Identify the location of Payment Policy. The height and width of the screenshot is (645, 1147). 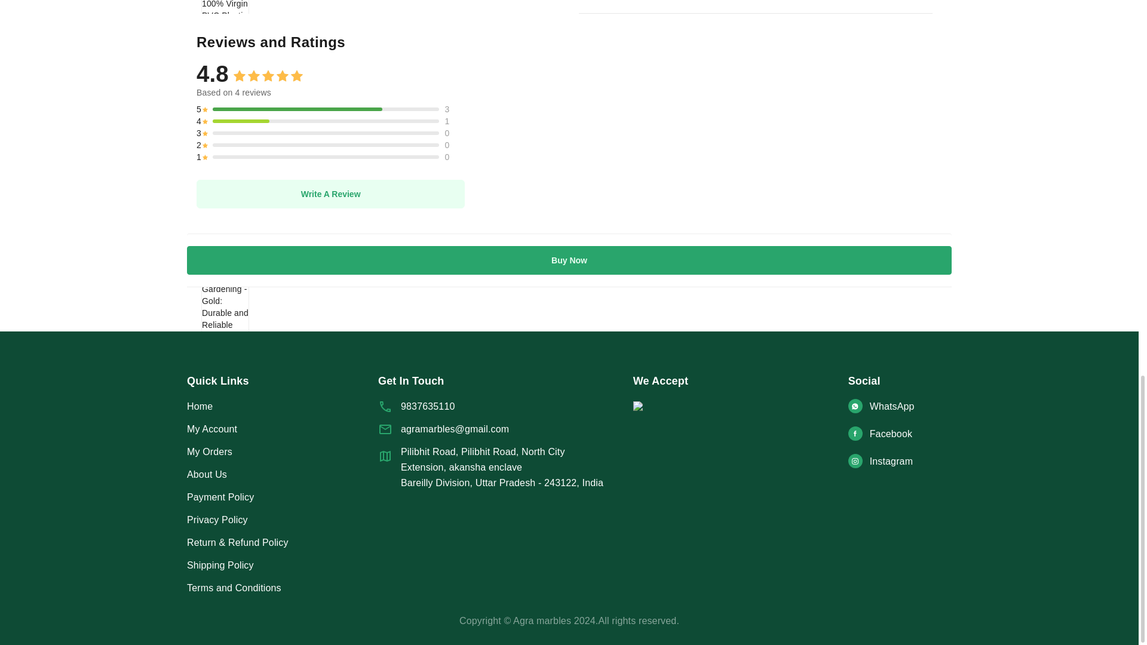
(282, 497).